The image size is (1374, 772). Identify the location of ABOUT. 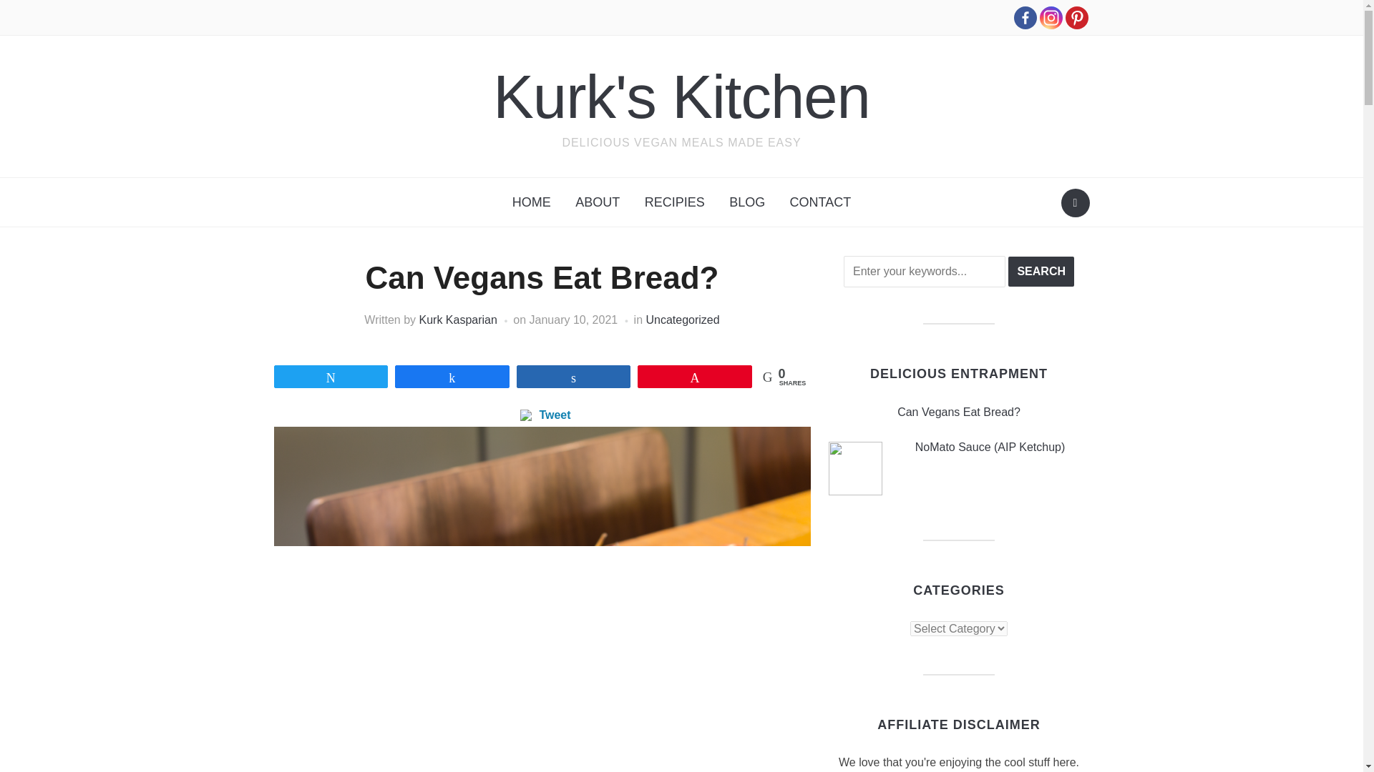
(598, 202).